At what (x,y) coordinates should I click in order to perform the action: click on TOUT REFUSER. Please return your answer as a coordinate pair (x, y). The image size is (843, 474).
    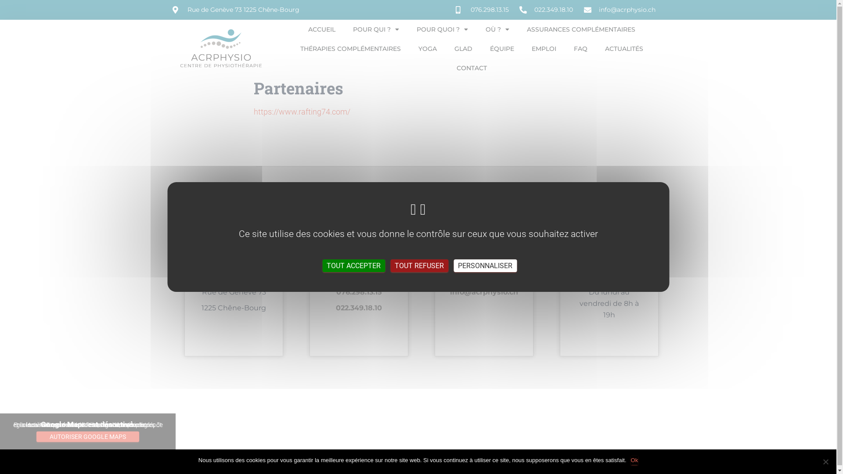
    Looking at the image, I should click on (419, 266).